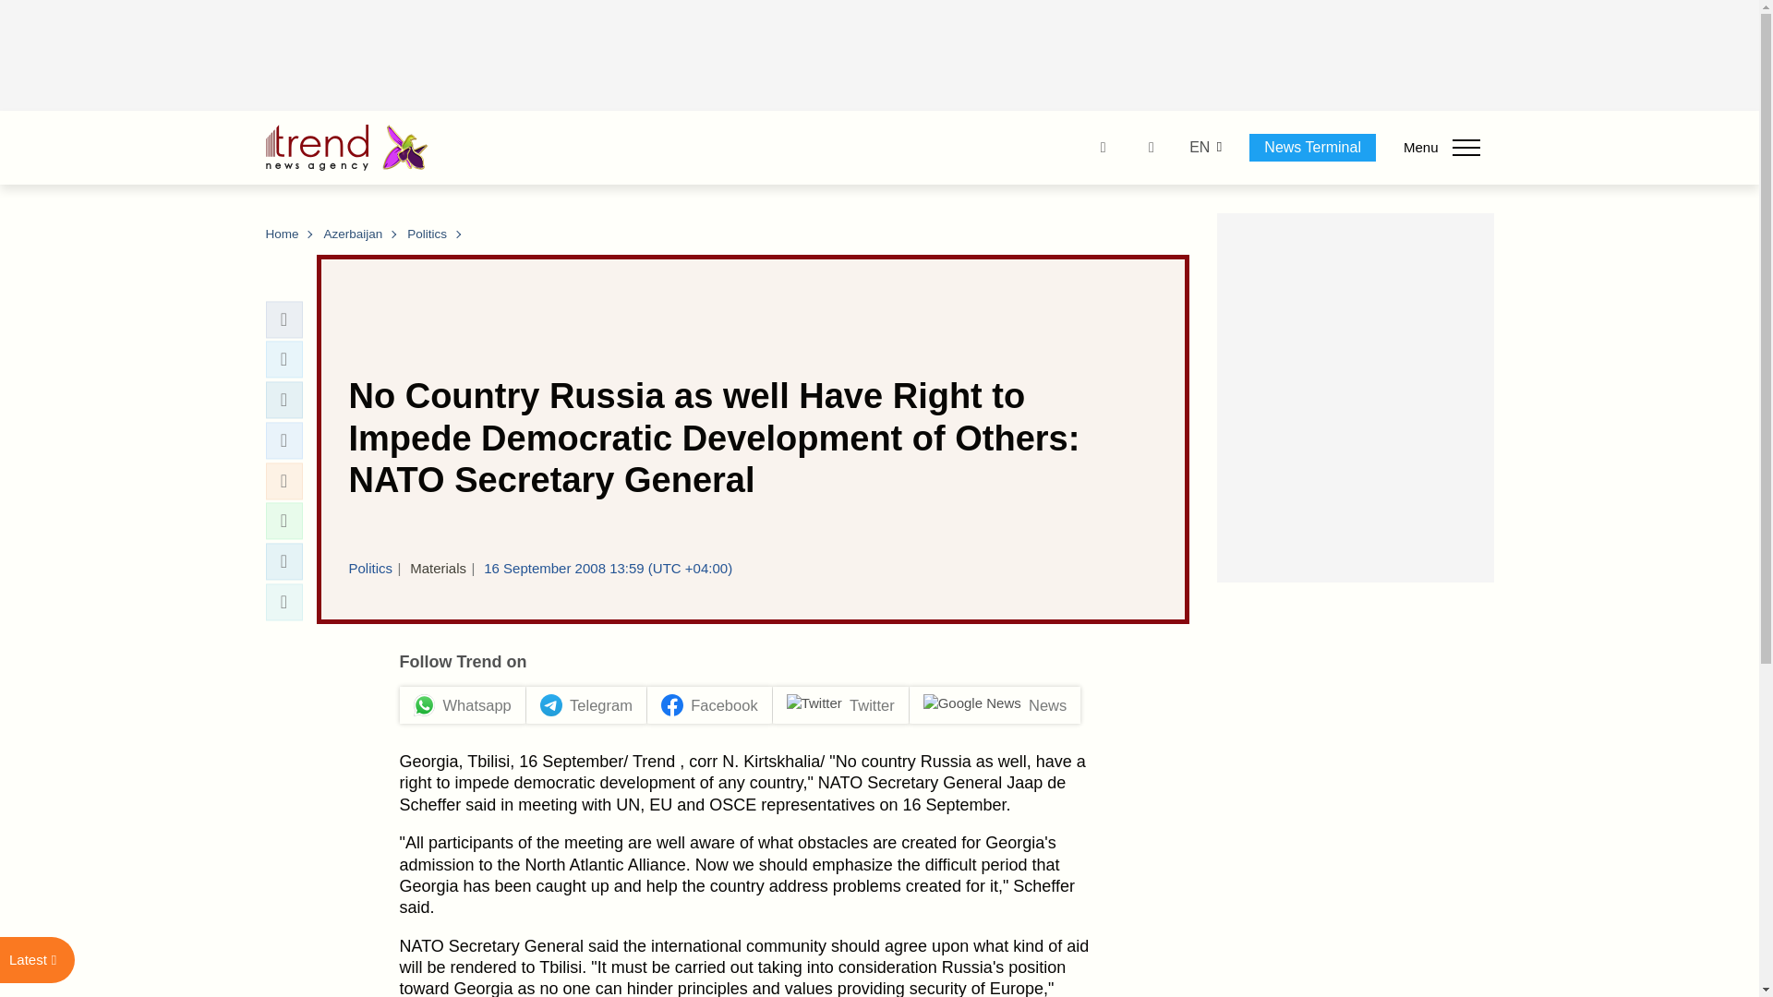 The height and width of the screenshot is (997, 1773). I want to click on English, so click(1199, 148).